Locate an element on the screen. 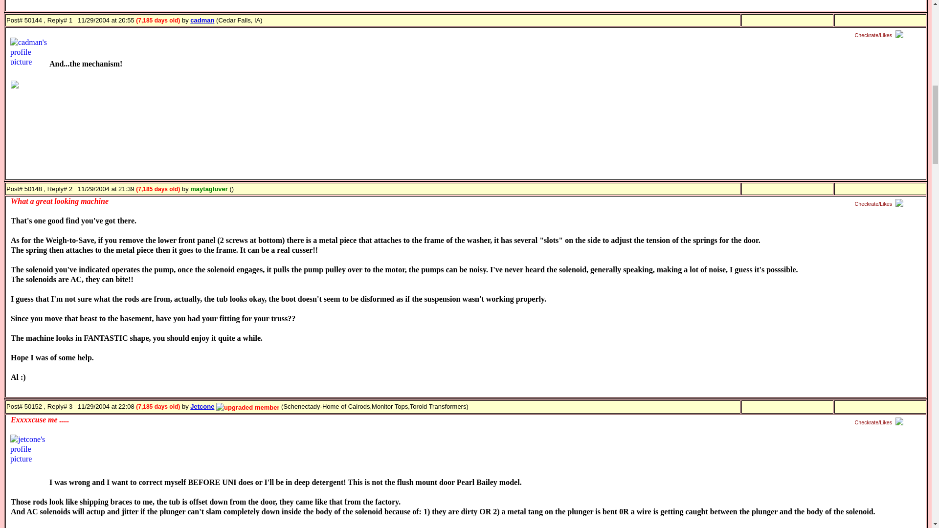  upgraded member is located at coordinates (247, 408).